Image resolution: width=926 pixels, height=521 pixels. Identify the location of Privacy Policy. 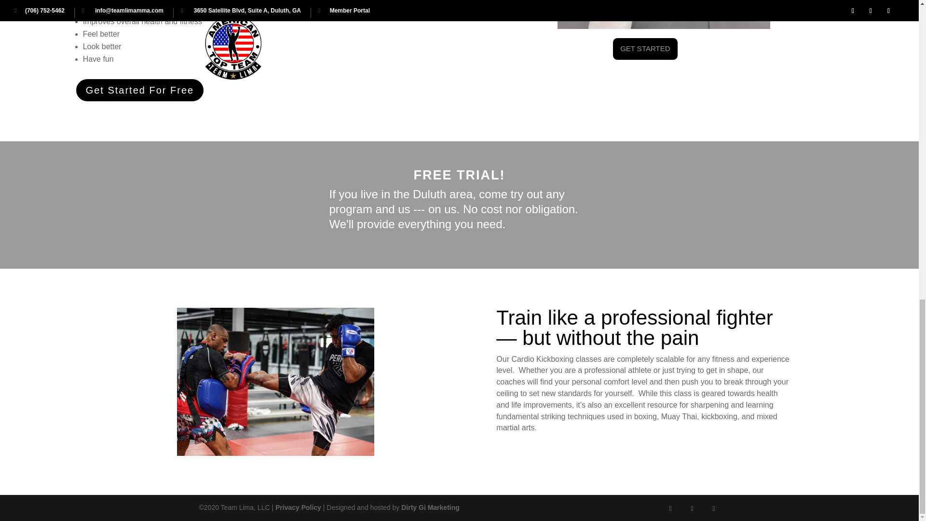
(298, 507).